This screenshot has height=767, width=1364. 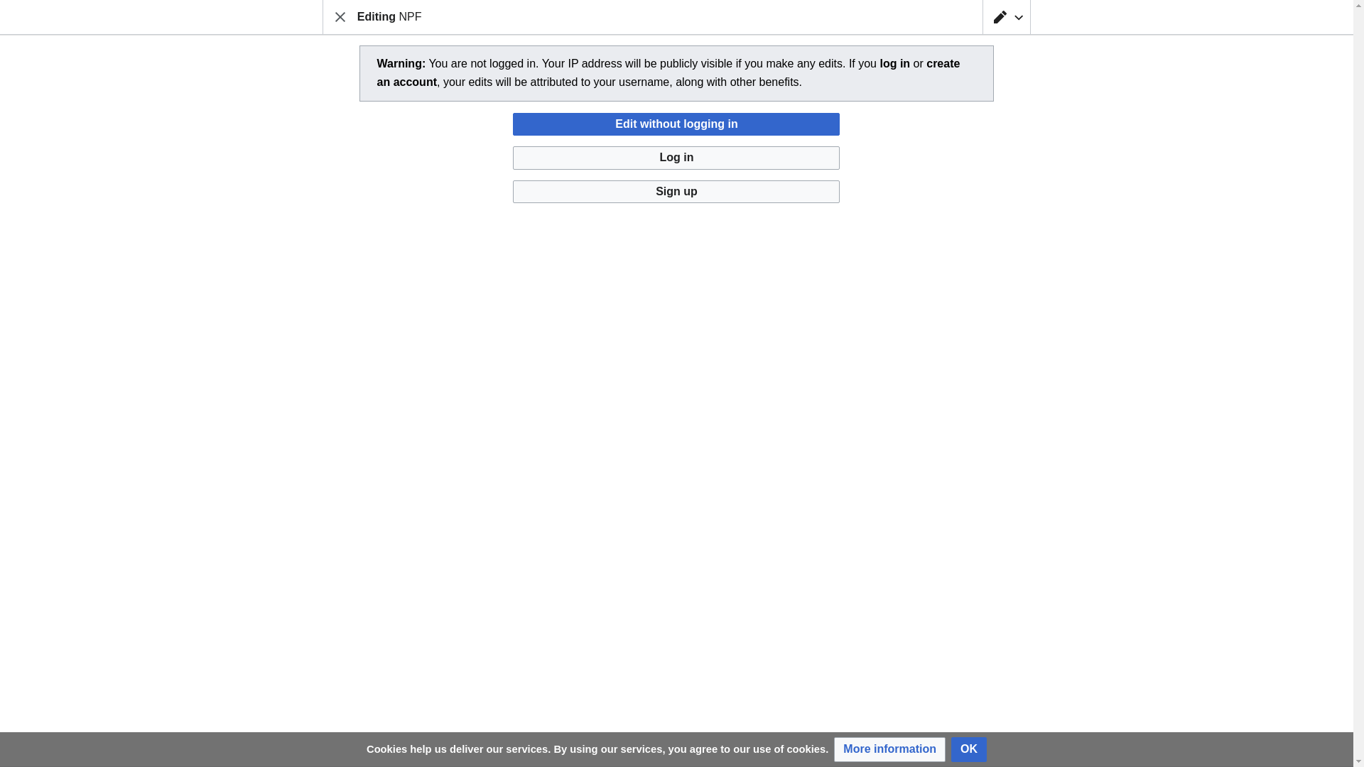 I want to click on Sign up, so click(x=676, y=192).